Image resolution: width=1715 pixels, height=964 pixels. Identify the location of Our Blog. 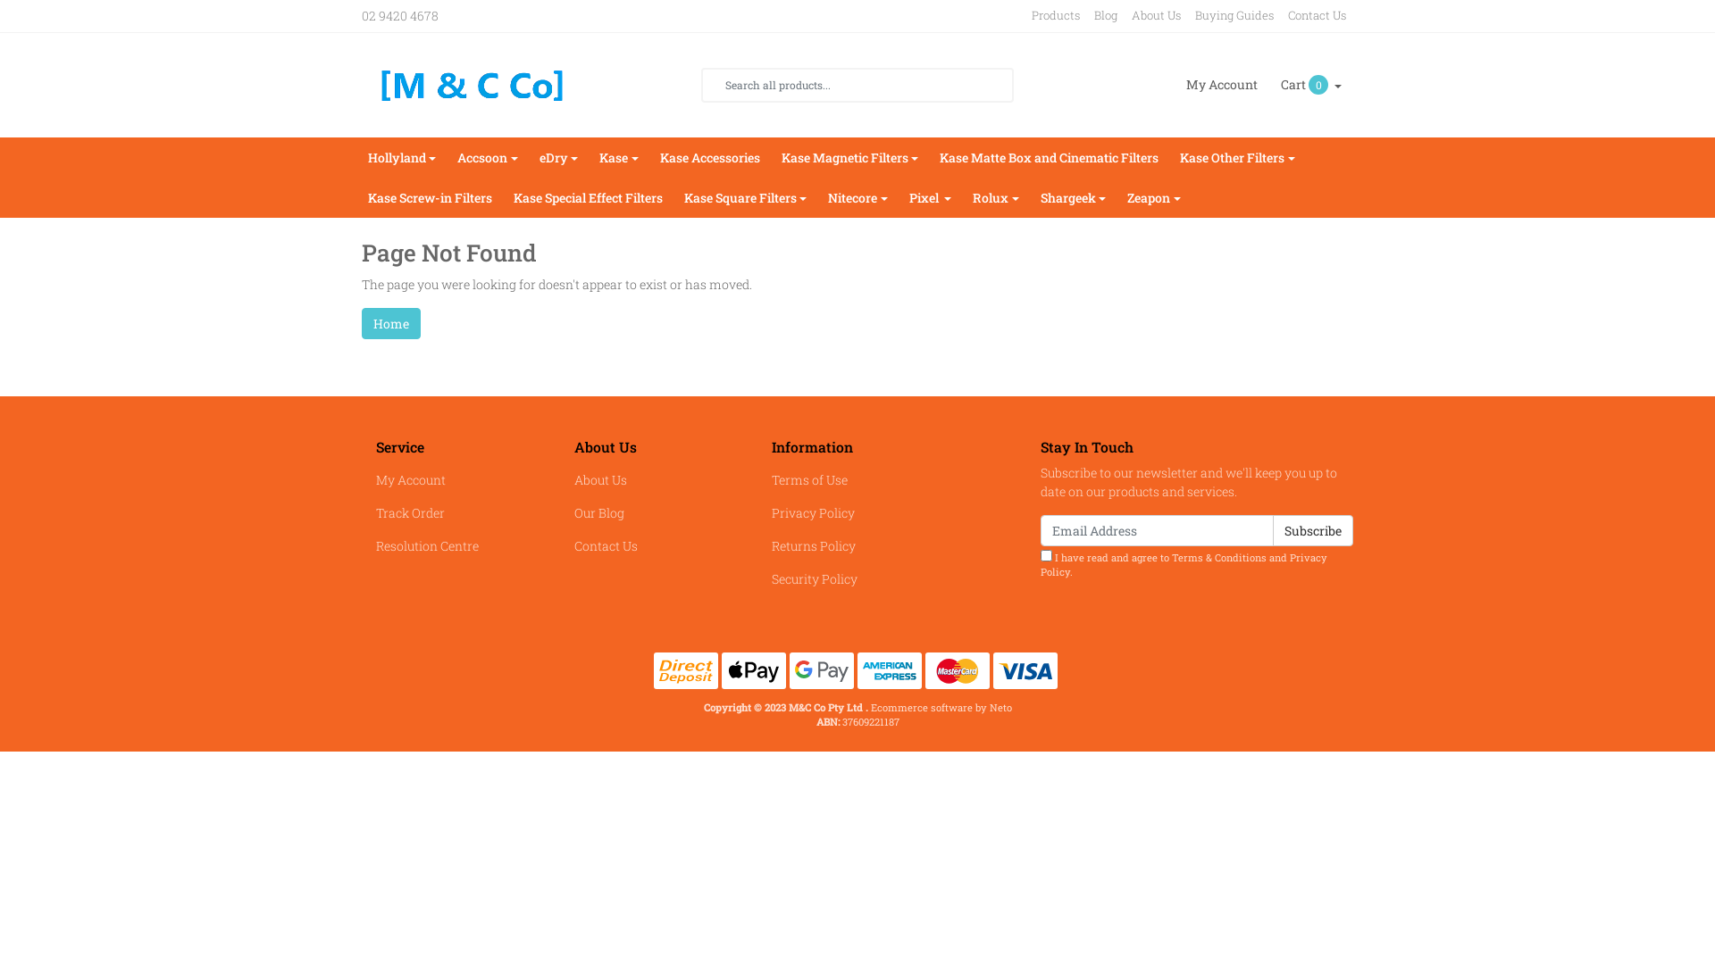
(646, 512).